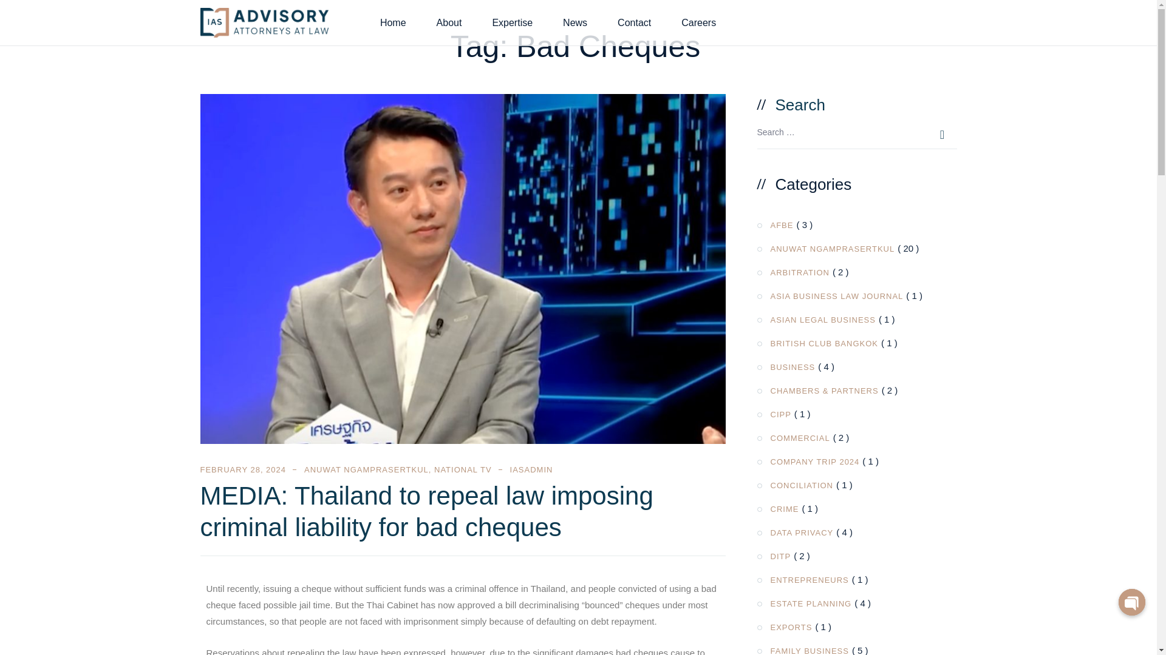 The width and height of the screenshot is (1166, 655). Describe the element at coordinates (817, 319) in the screenshot. I see `ASIAN LEGAL BUSINESS` at that location.